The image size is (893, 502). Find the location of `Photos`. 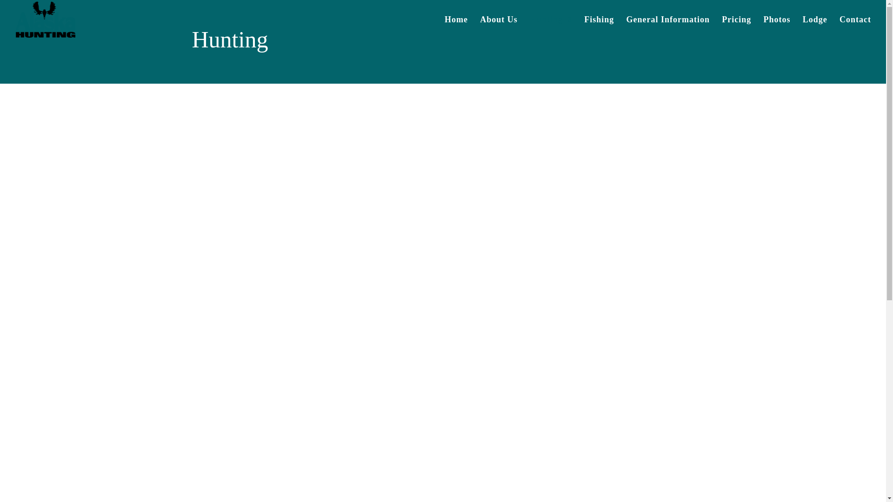

Photos is located at coordinates (777, 27).